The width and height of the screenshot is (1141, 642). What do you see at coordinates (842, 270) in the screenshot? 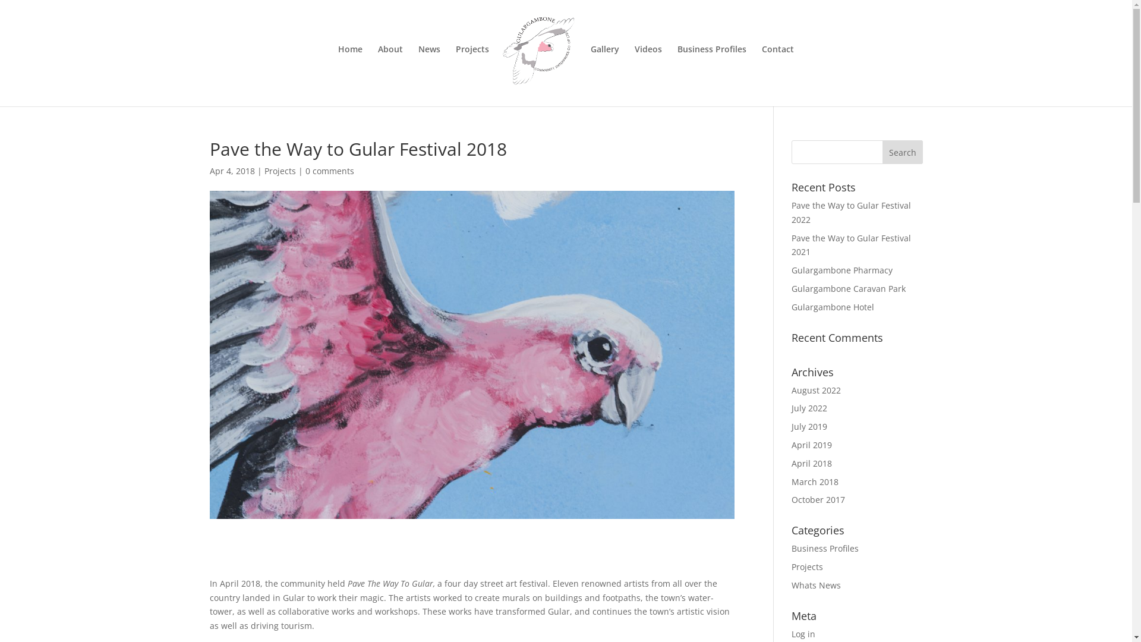
I see `Gulargambone Pharmacy` at bounding box center [842, 270].